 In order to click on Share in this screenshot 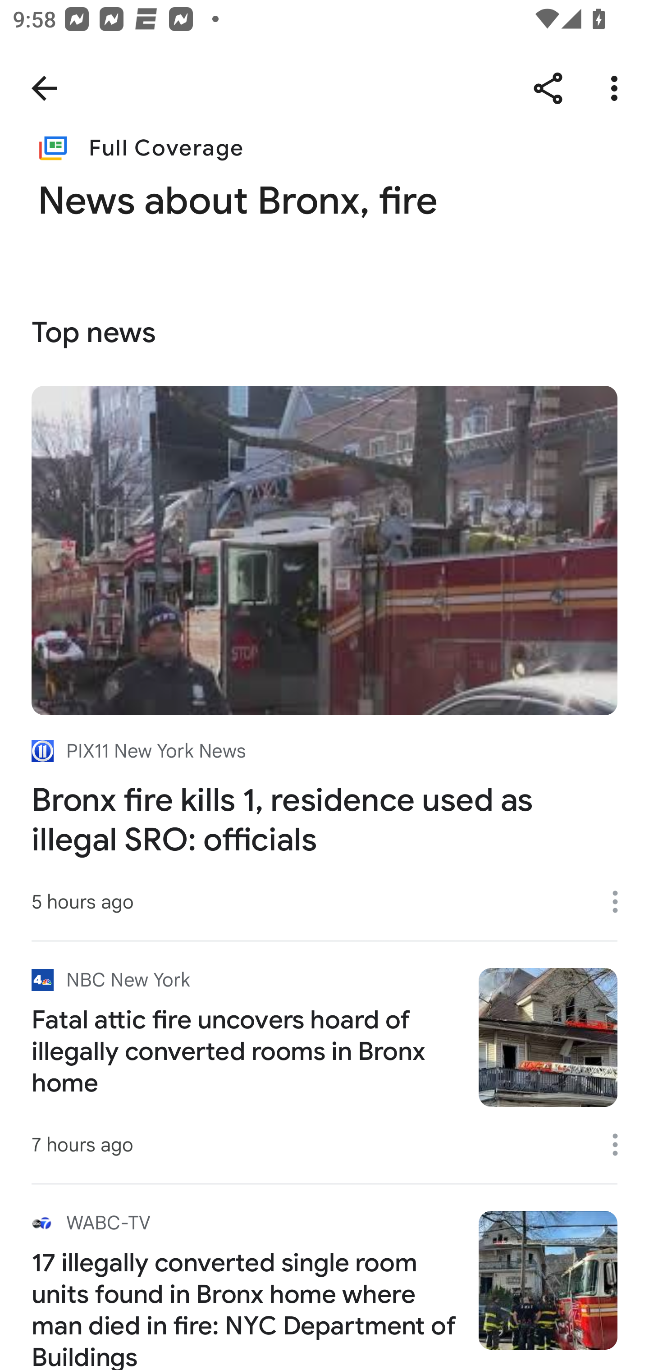, I will do `click(548, 88)`.